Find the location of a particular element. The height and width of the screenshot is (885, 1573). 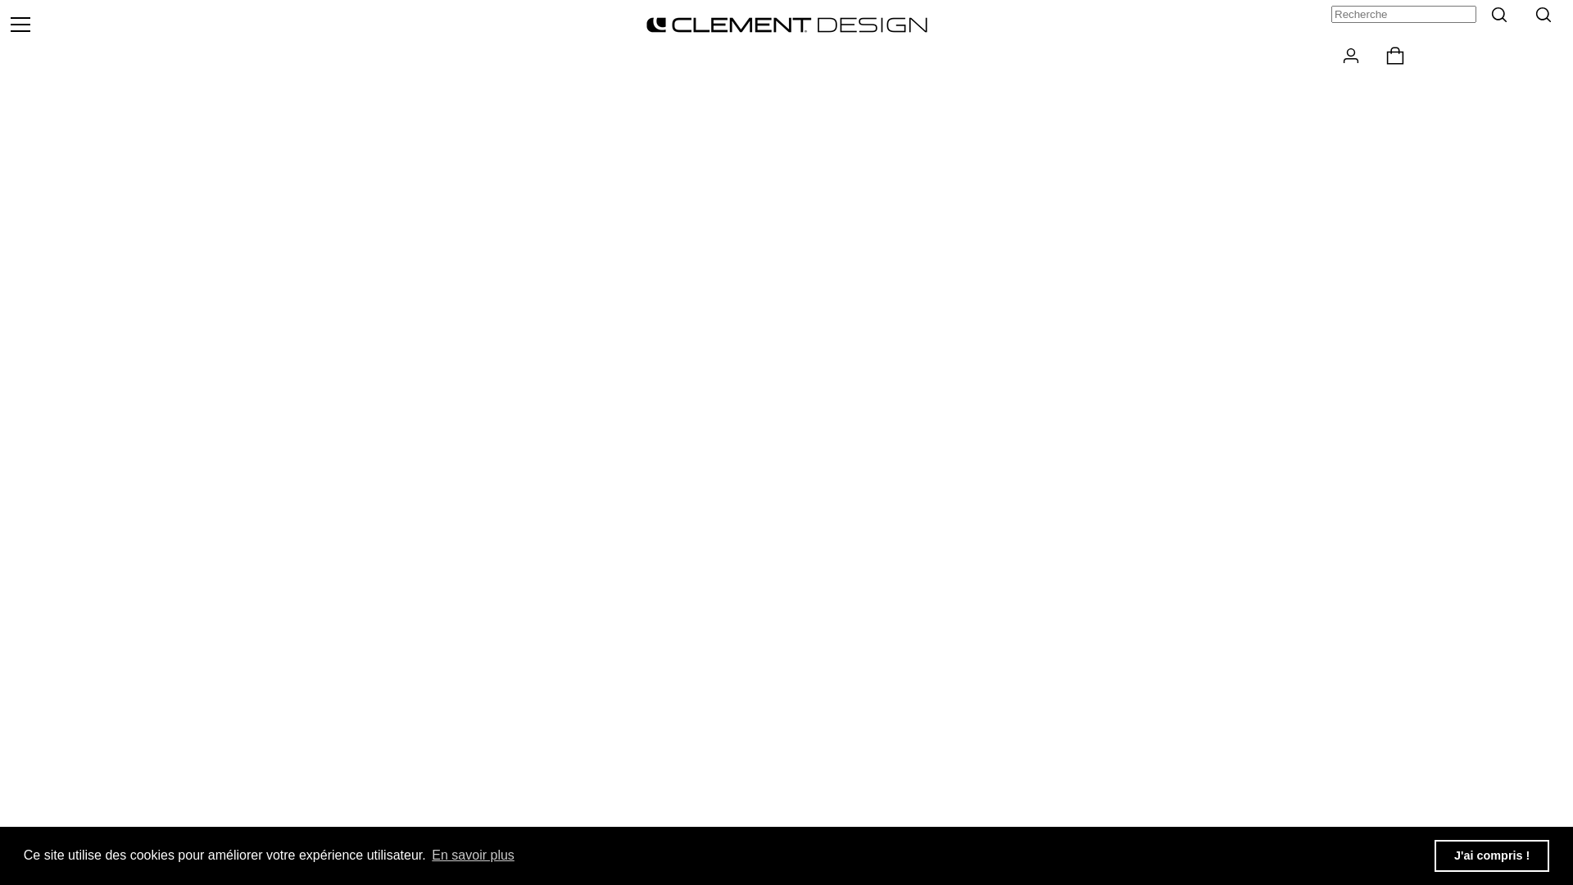

En savoir plus is located at coordinates (474, 855).